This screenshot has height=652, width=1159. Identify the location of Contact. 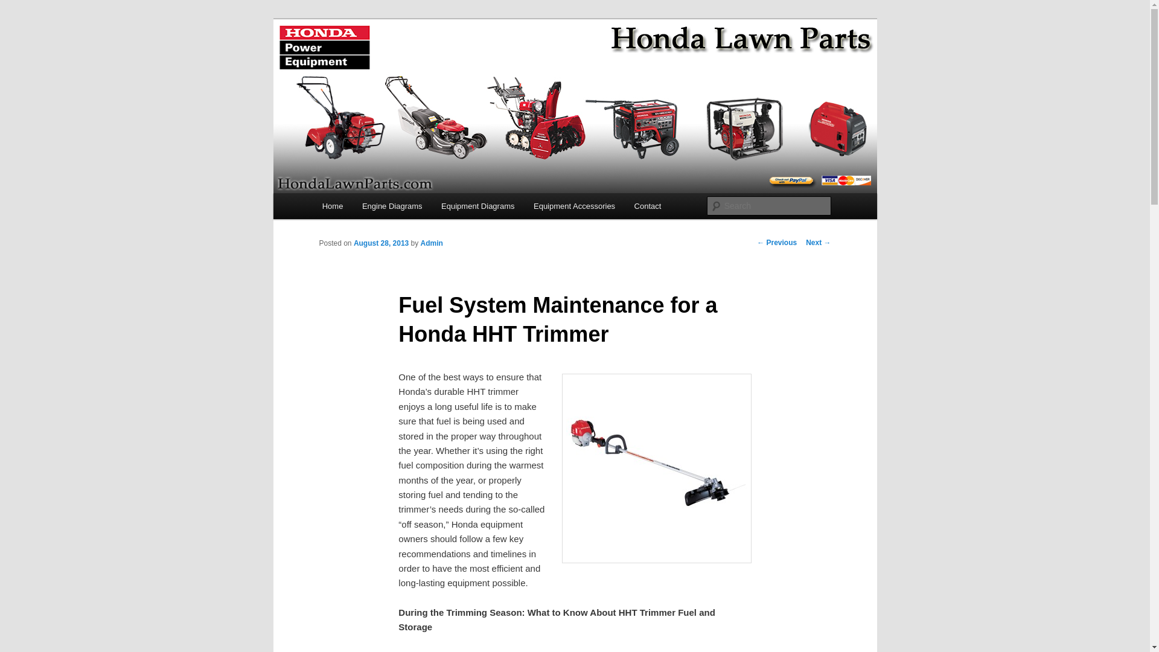
(647, 205).